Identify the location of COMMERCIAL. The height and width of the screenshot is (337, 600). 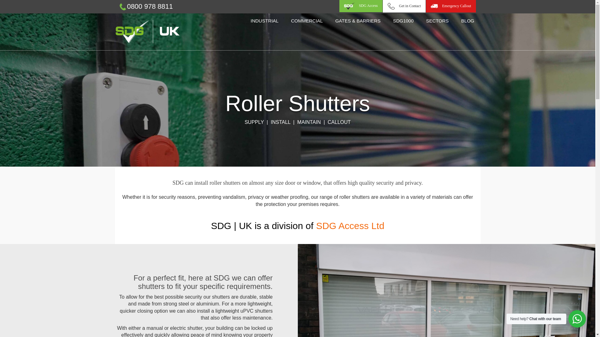
(307, 21).